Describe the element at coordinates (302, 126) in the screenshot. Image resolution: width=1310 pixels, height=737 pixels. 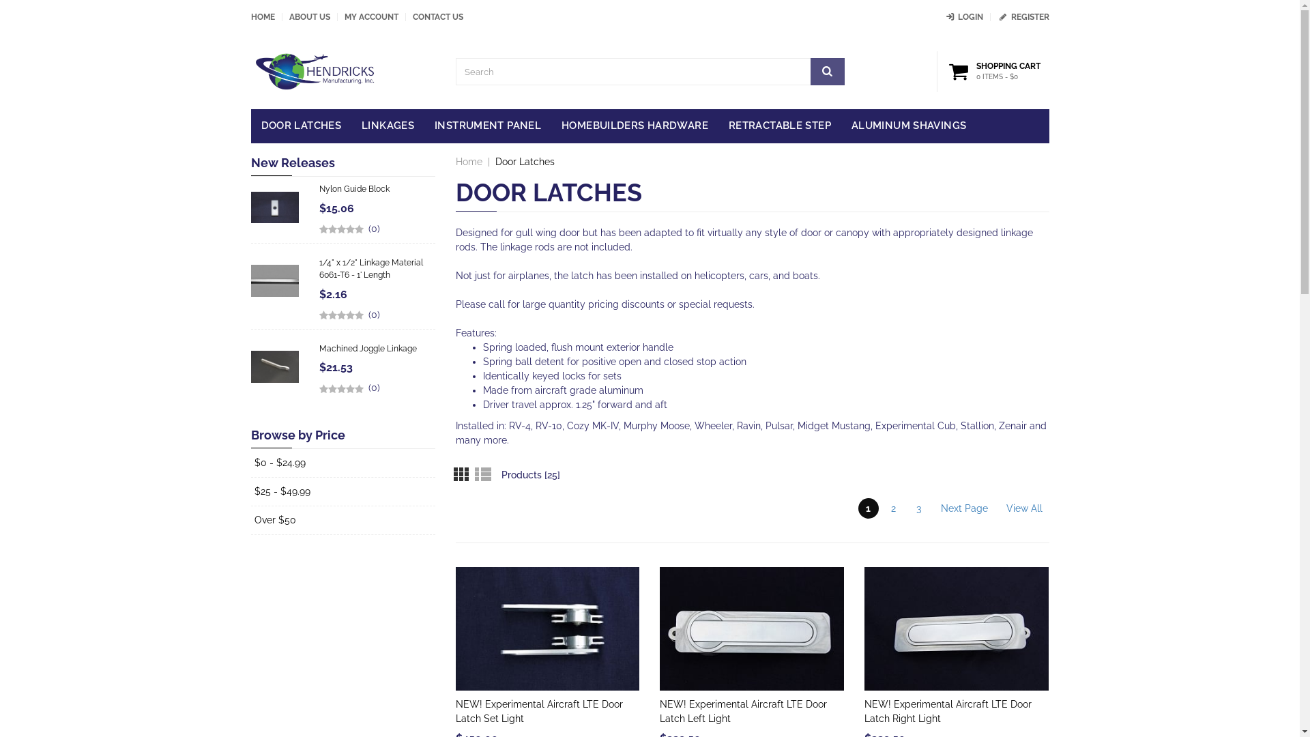
I see `DOOR LATCHES` at that location.